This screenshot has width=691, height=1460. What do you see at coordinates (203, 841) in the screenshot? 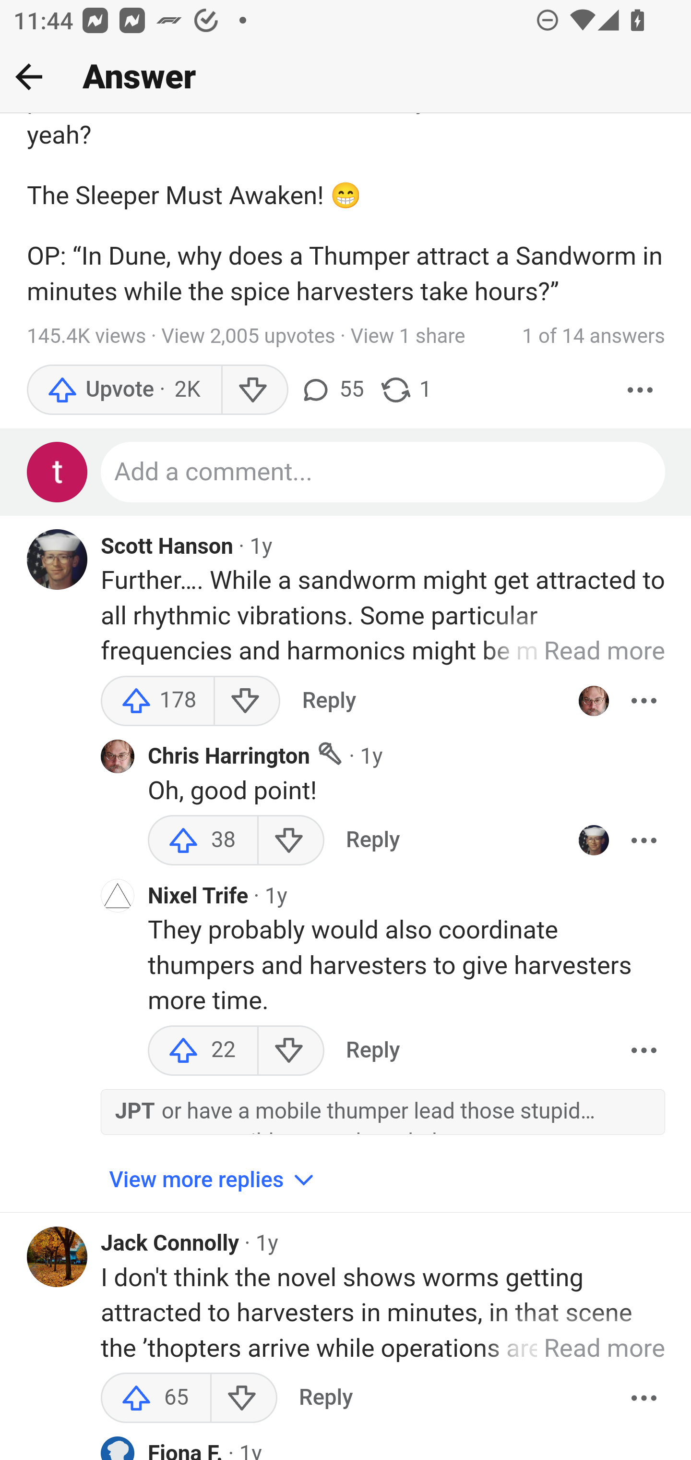
I see `38 upvotes` at bounding box center [203, 841].